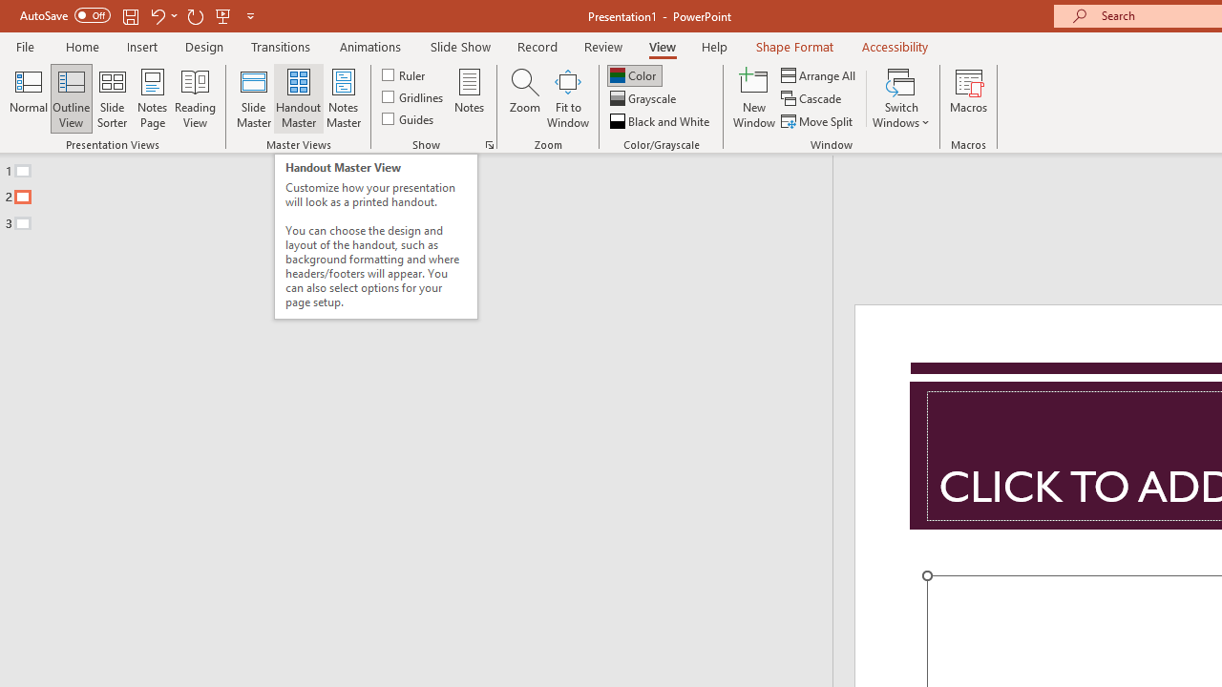  Describe the element at coordinates (153, 97) in the screenshot. I see `Notes Page` at that location.